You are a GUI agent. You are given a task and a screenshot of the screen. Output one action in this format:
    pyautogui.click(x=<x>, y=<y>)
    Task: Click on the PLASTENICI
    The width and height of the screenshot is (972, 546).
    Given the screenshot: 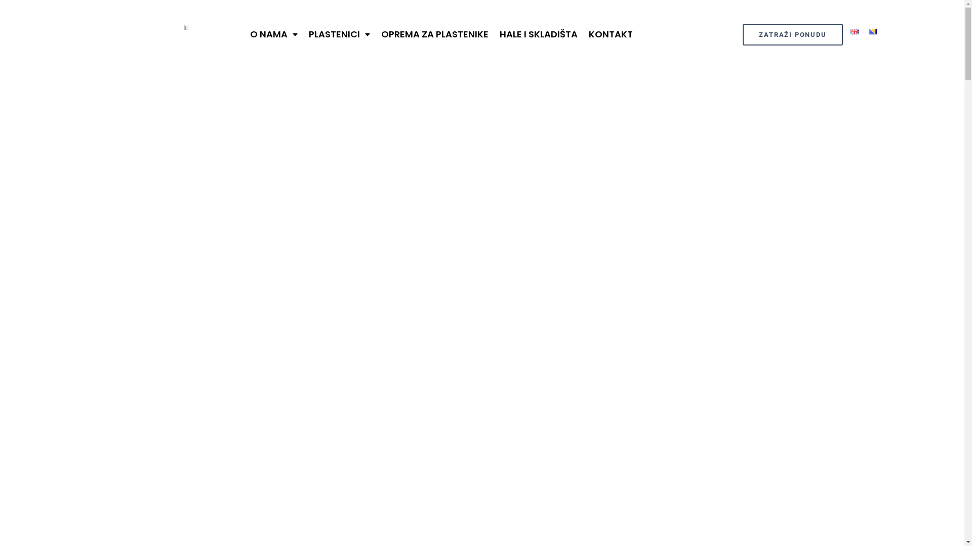 What is the action you would take?
    pyautogui.click(x=339, y=34)
    